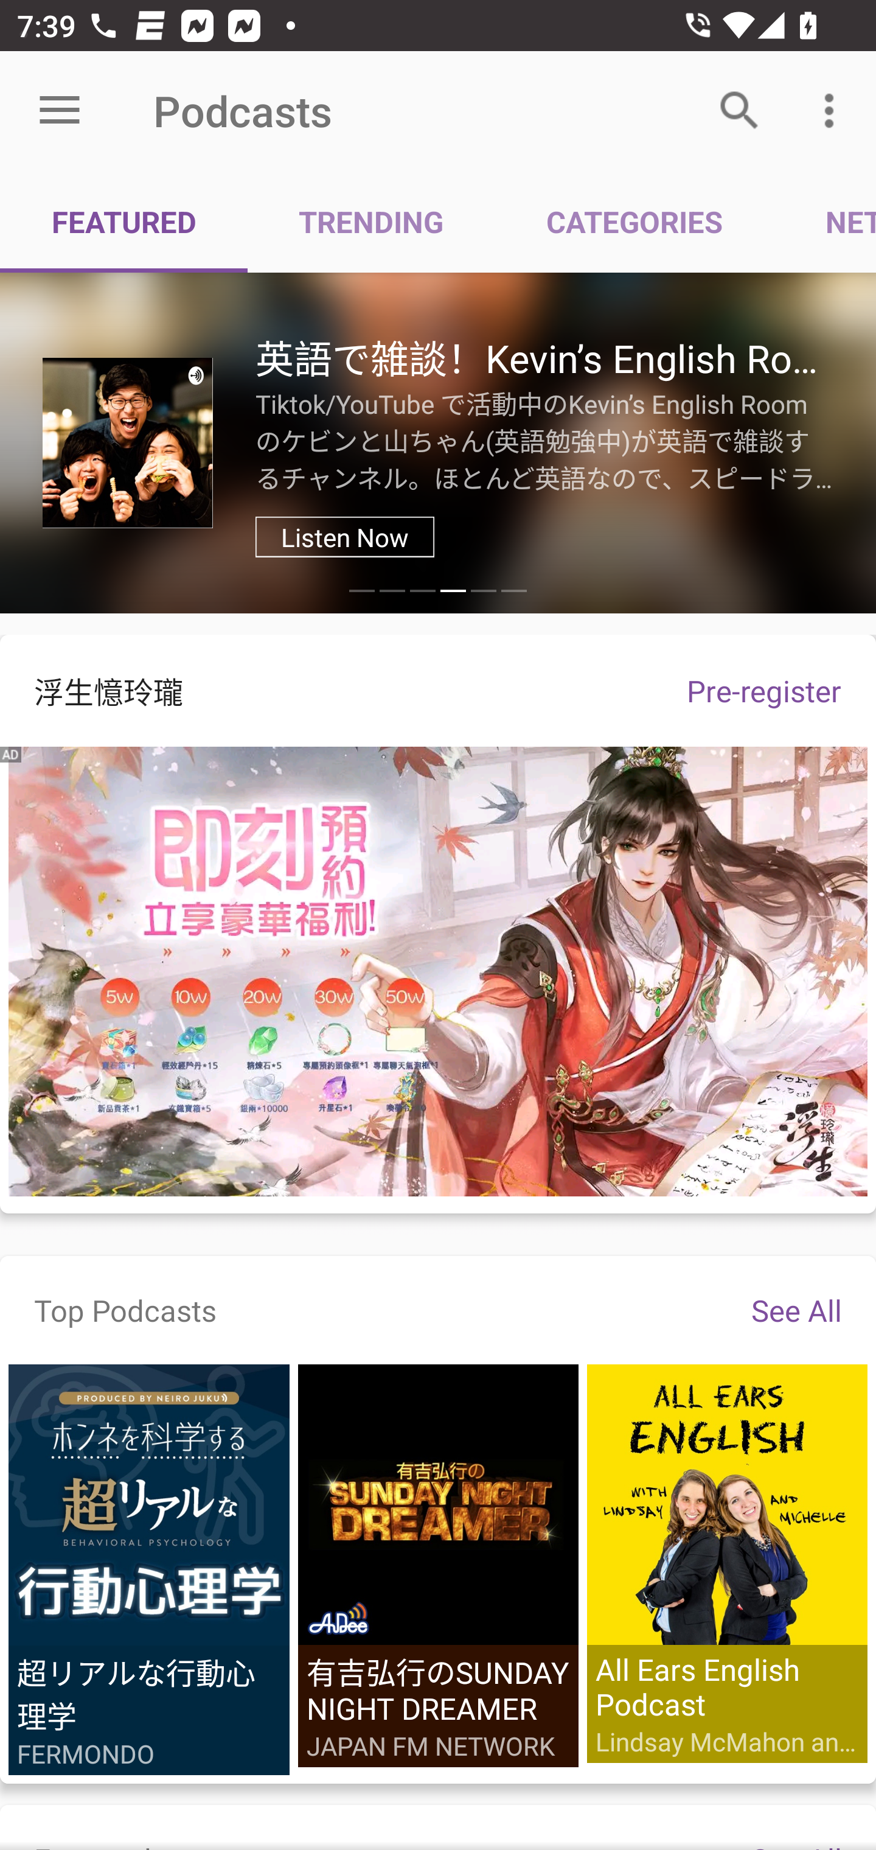 Image resolution: width=876 pixels, height=1850 pixels. What do you see at coordinates (124, 220) in the screenshot?
I see `FEATURED` at bounding box center [124, 220].